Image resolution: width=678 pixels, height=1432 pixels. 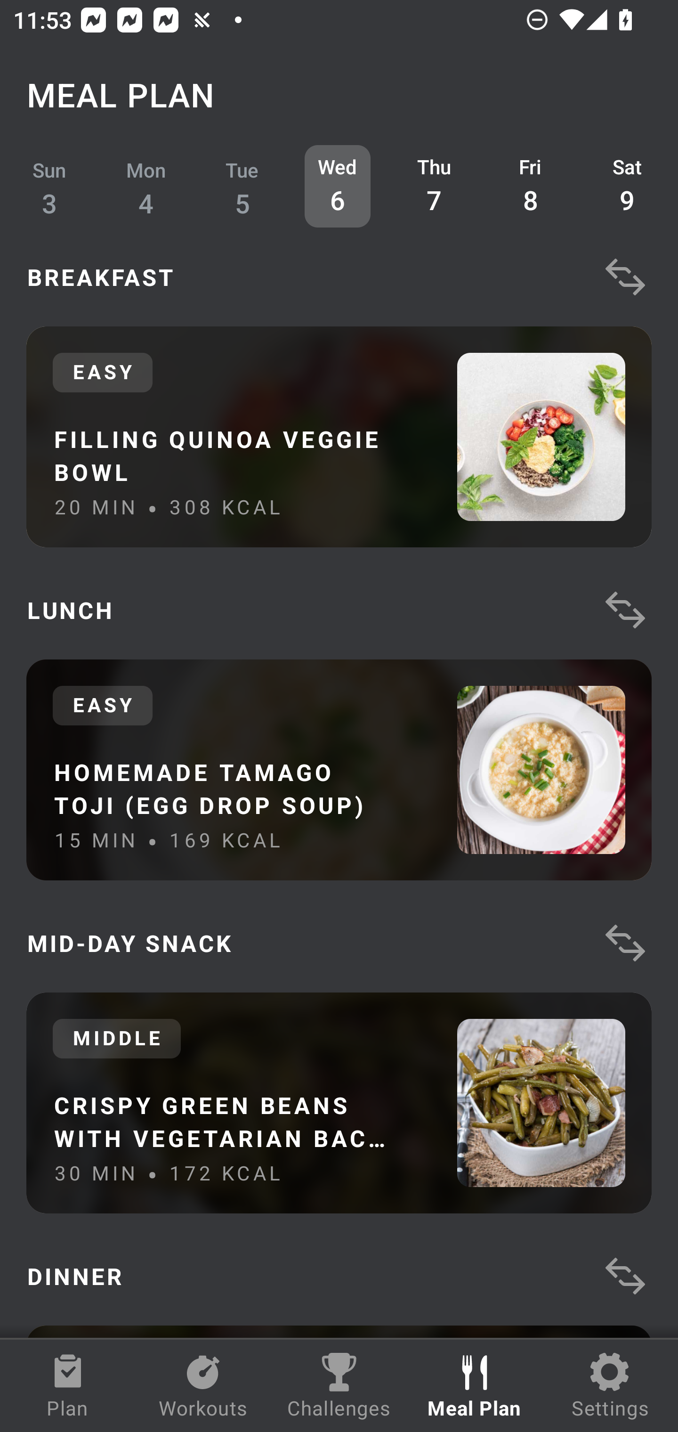 I want to click on  Settings , so click(x=610, y=1386).